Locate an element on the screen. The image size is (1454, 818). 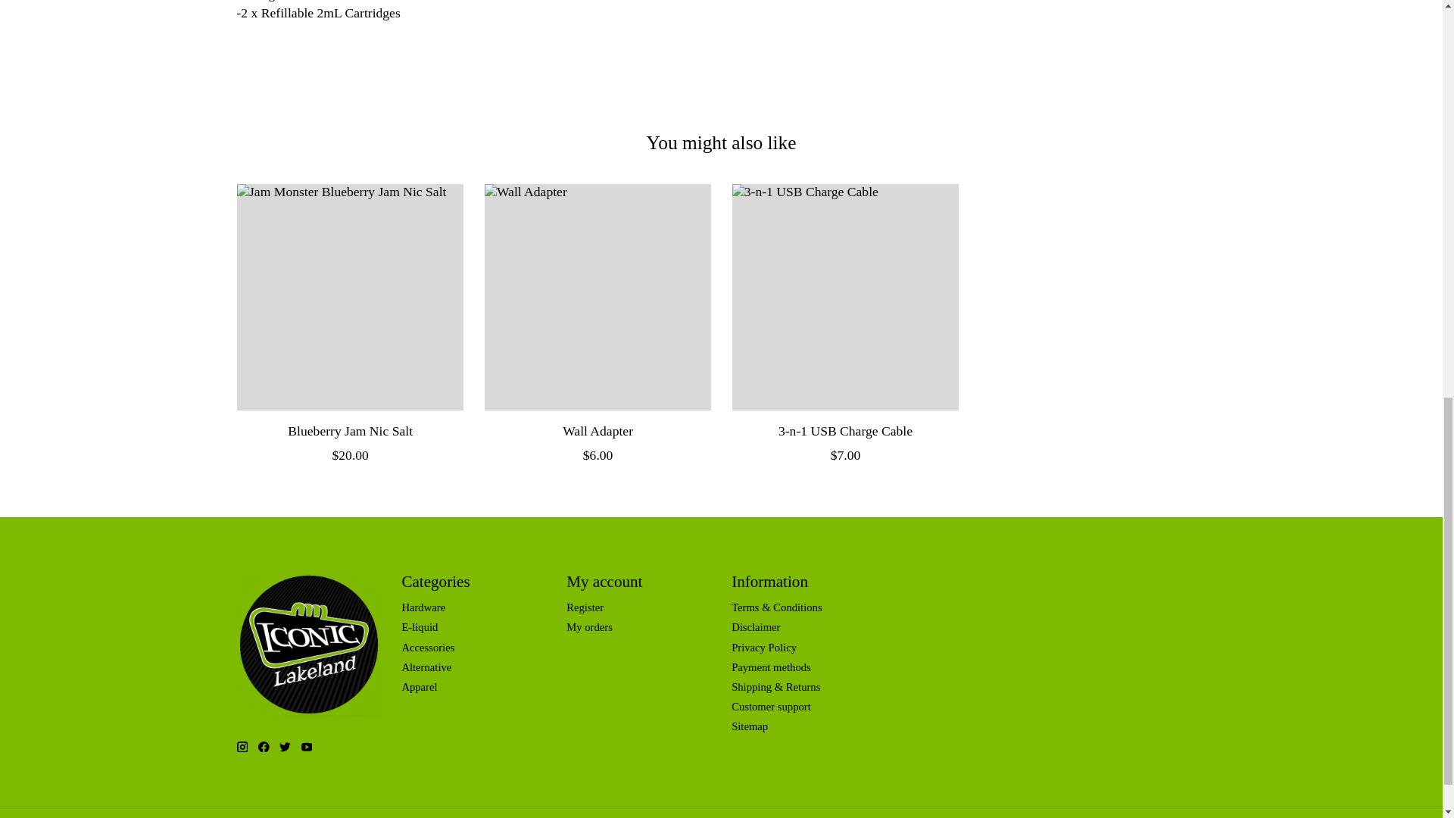
3-n-1 USB Charge Cable is located at coordinates (844, 297).